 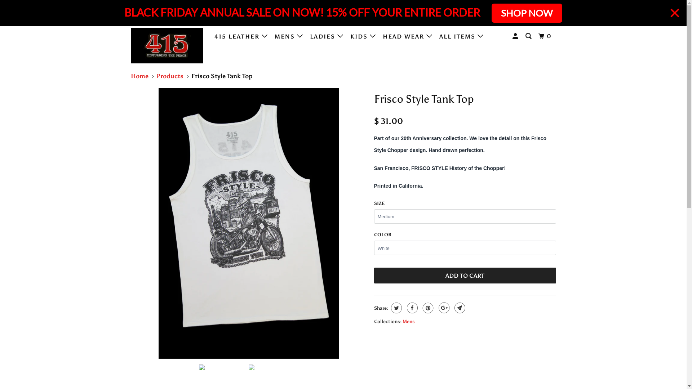 I want to click on 0, so click(x=546, y=36).